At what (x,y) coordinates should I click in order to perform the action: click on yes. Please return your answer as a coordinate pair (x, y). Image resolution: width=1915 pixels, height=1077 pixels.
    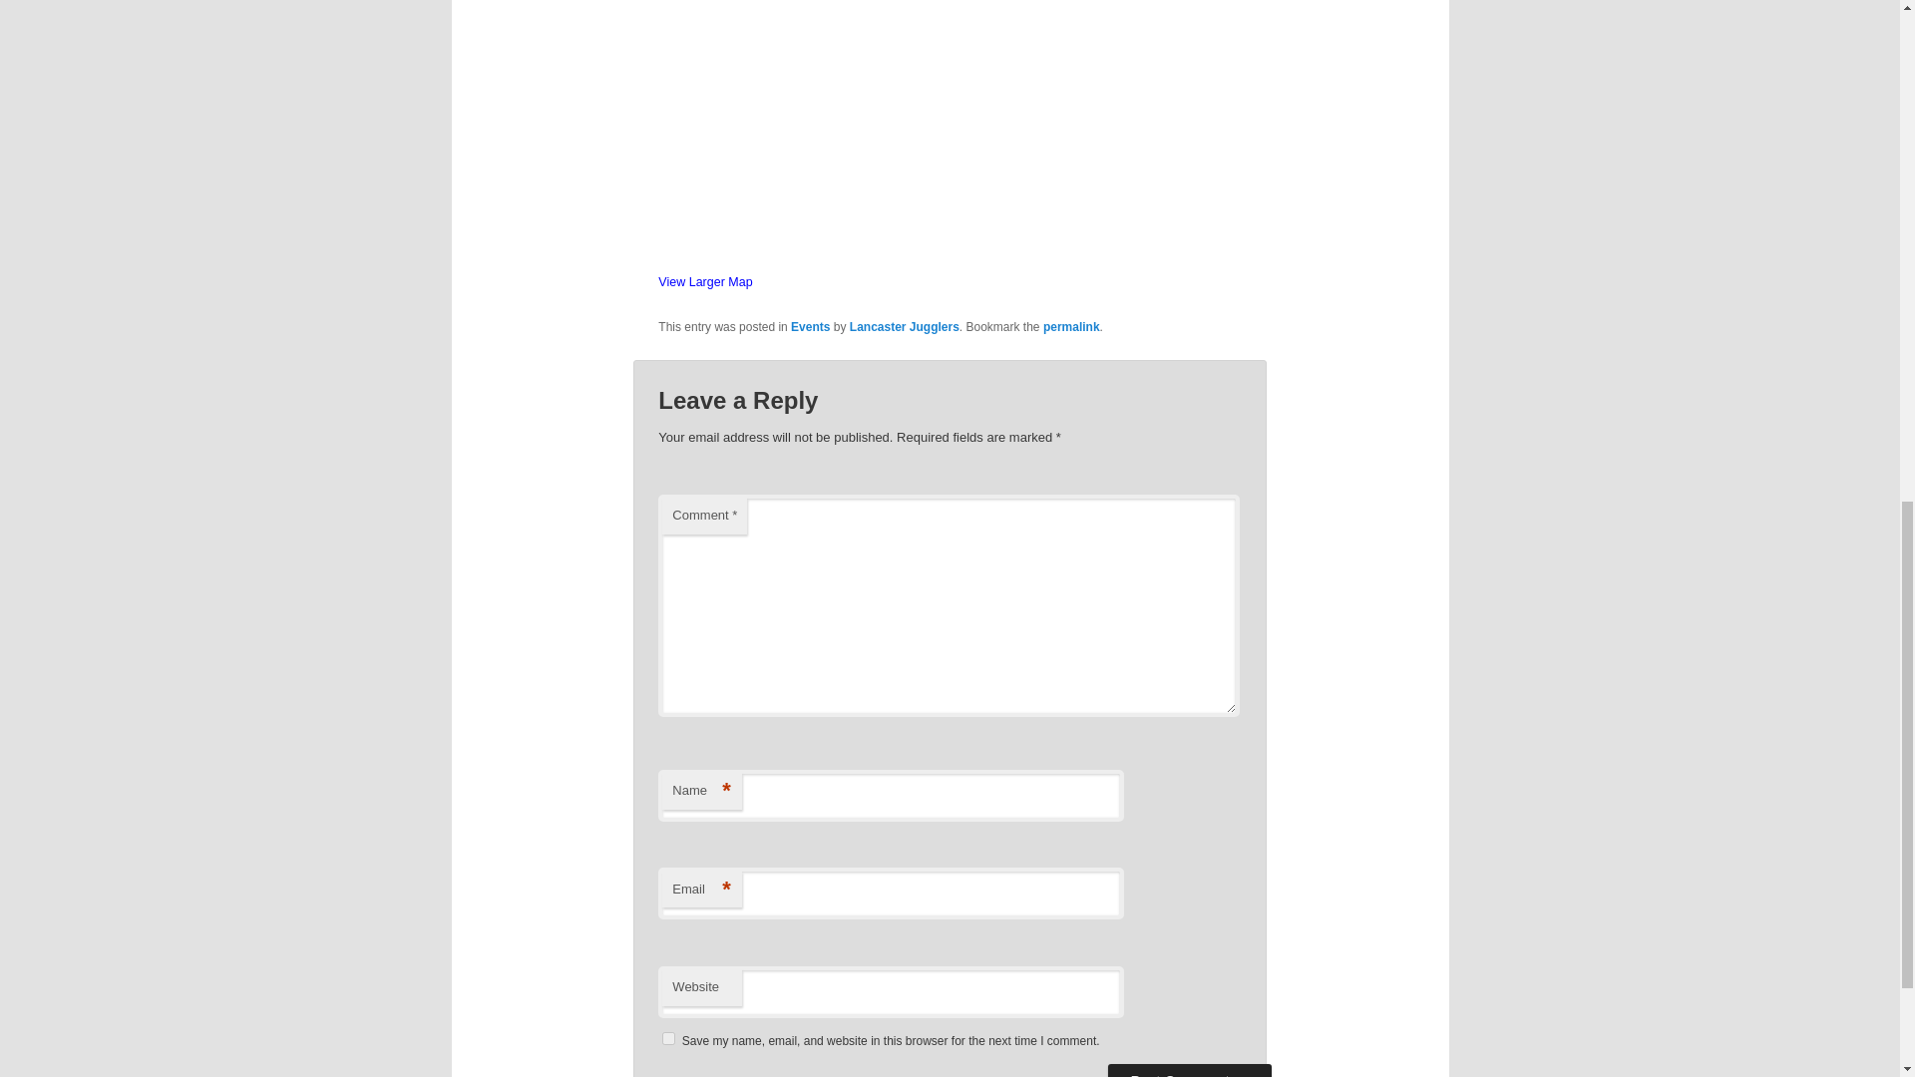
    Looking at the image, I should click on (668, 1037).